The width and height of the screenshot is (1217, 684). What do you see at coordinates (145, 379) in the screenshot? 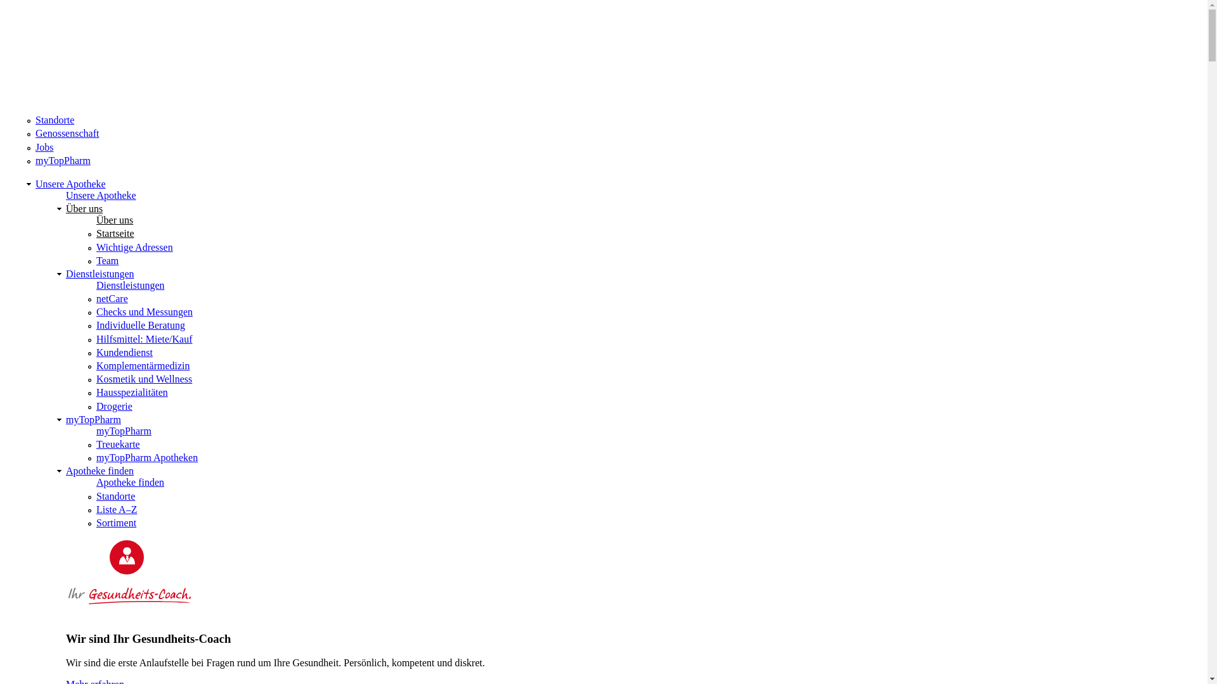
I see `Kosmetik und Wellness` at bounding box center [145, 379].